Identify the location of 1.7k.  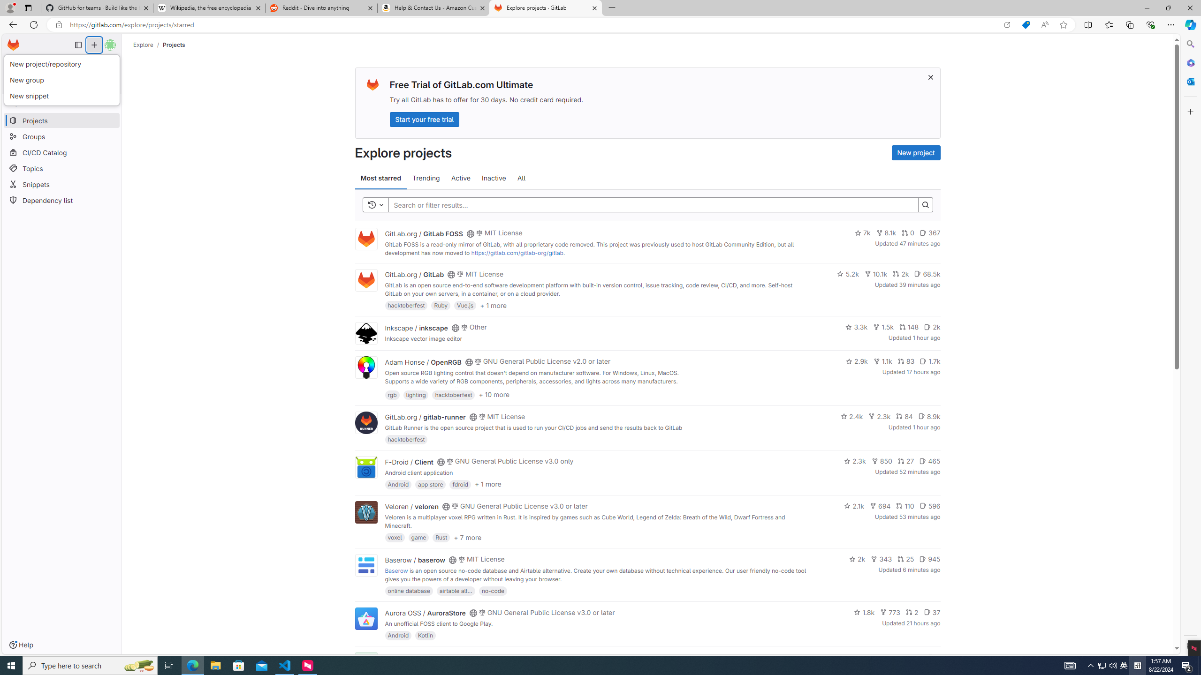
(930, 361).